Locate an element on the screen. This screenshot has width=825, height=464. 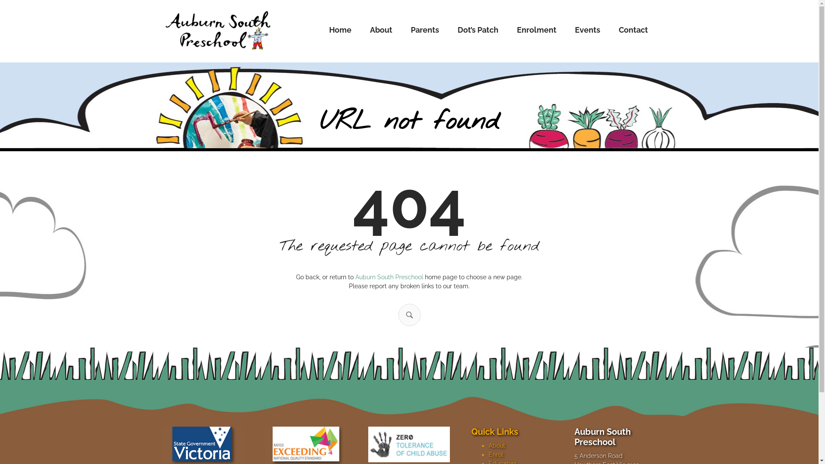
Enrolment is located at coordinates (536, 30).